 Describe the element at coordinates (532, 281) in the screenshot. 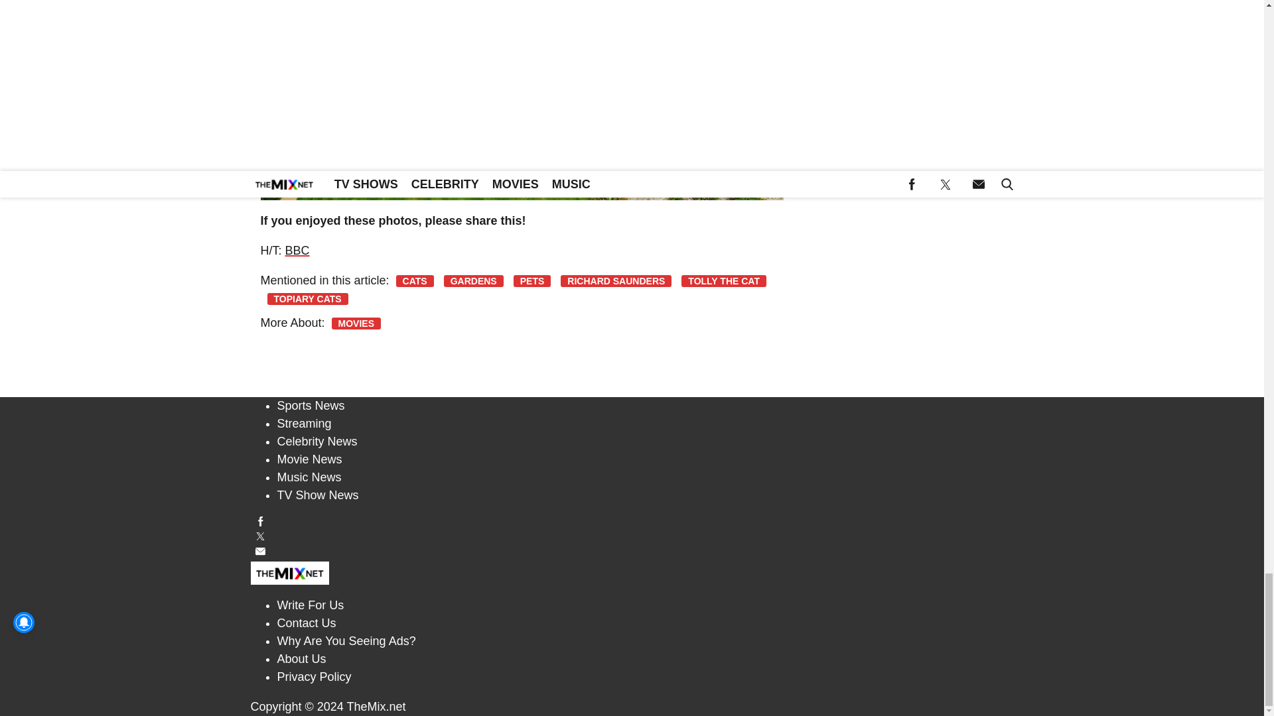

I see `PETS` at that location.